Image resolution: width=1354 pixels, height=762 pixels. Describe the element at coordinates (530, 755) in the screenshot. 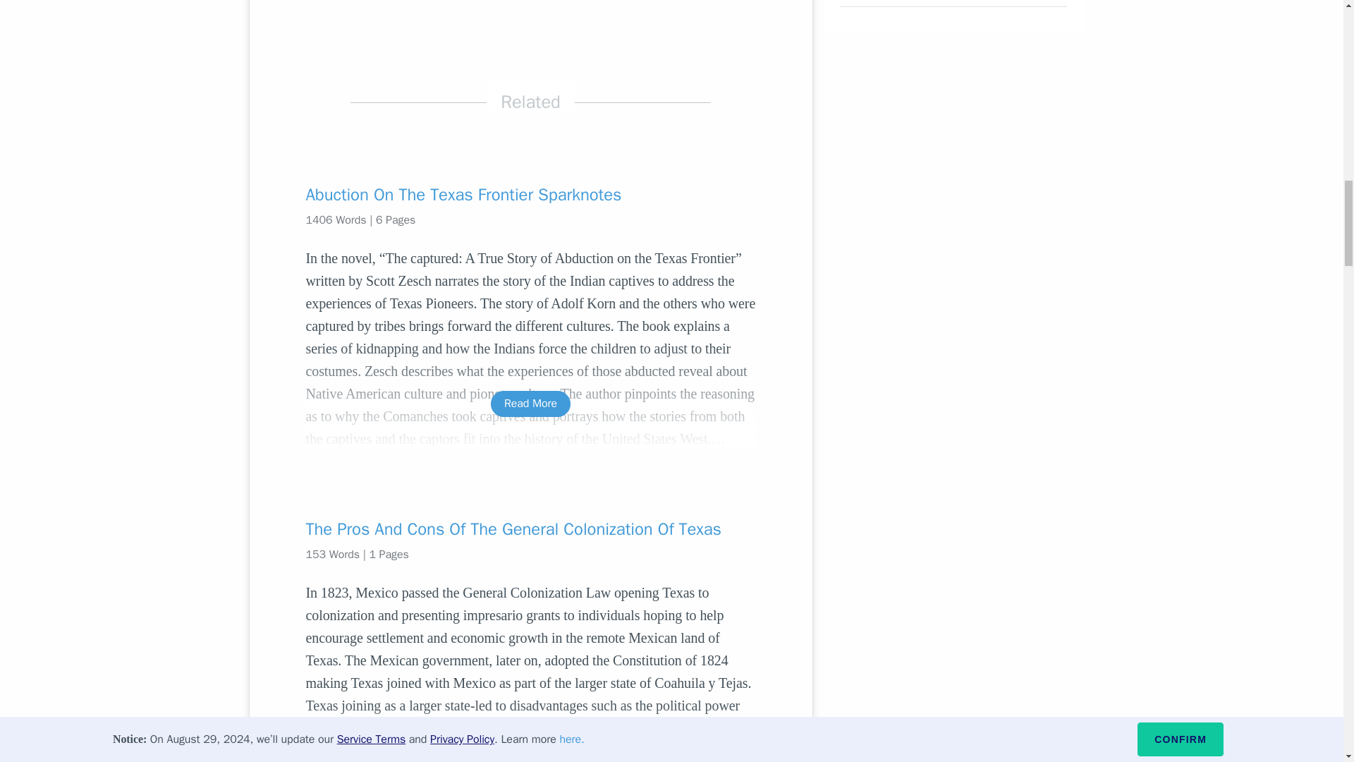

I see `Read More` at that location.